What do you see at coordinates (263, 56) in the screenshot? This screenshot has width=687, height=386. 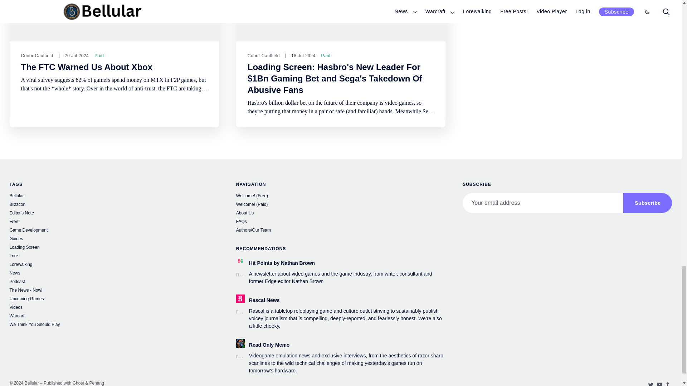 I see `Conor Caulfield` at bounding box center [263, 56].